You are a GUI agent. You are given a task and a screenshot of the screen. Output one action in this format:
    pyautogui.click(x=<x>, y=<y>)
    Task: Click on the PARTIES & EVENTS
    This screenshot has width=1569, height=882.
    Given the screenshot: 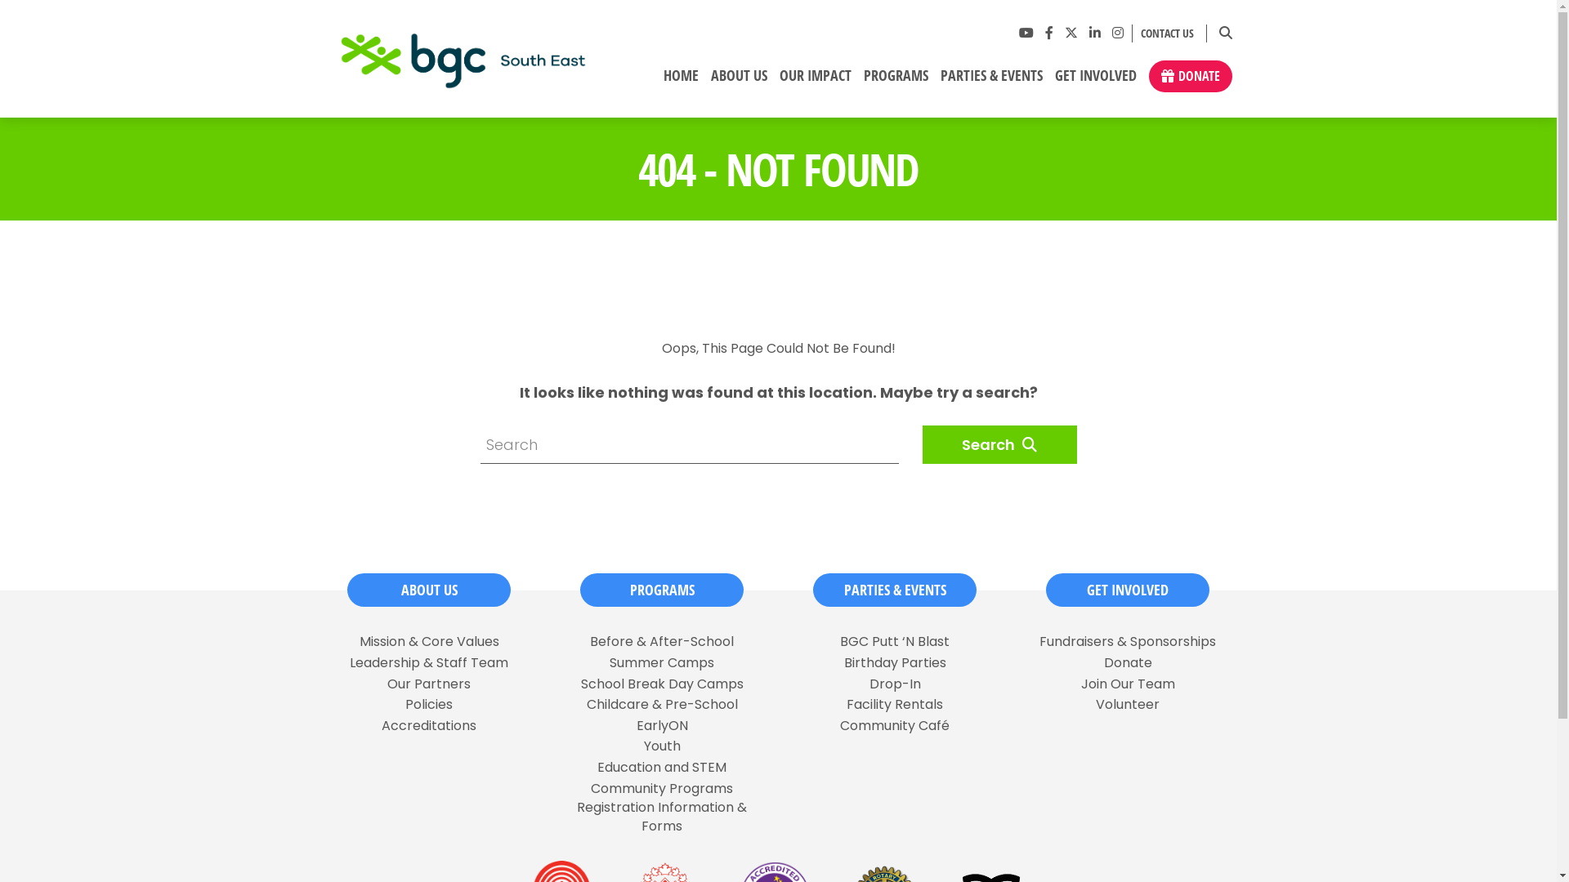 What is the action you would take?
    pyautogui.click(x=991, y=82)
    